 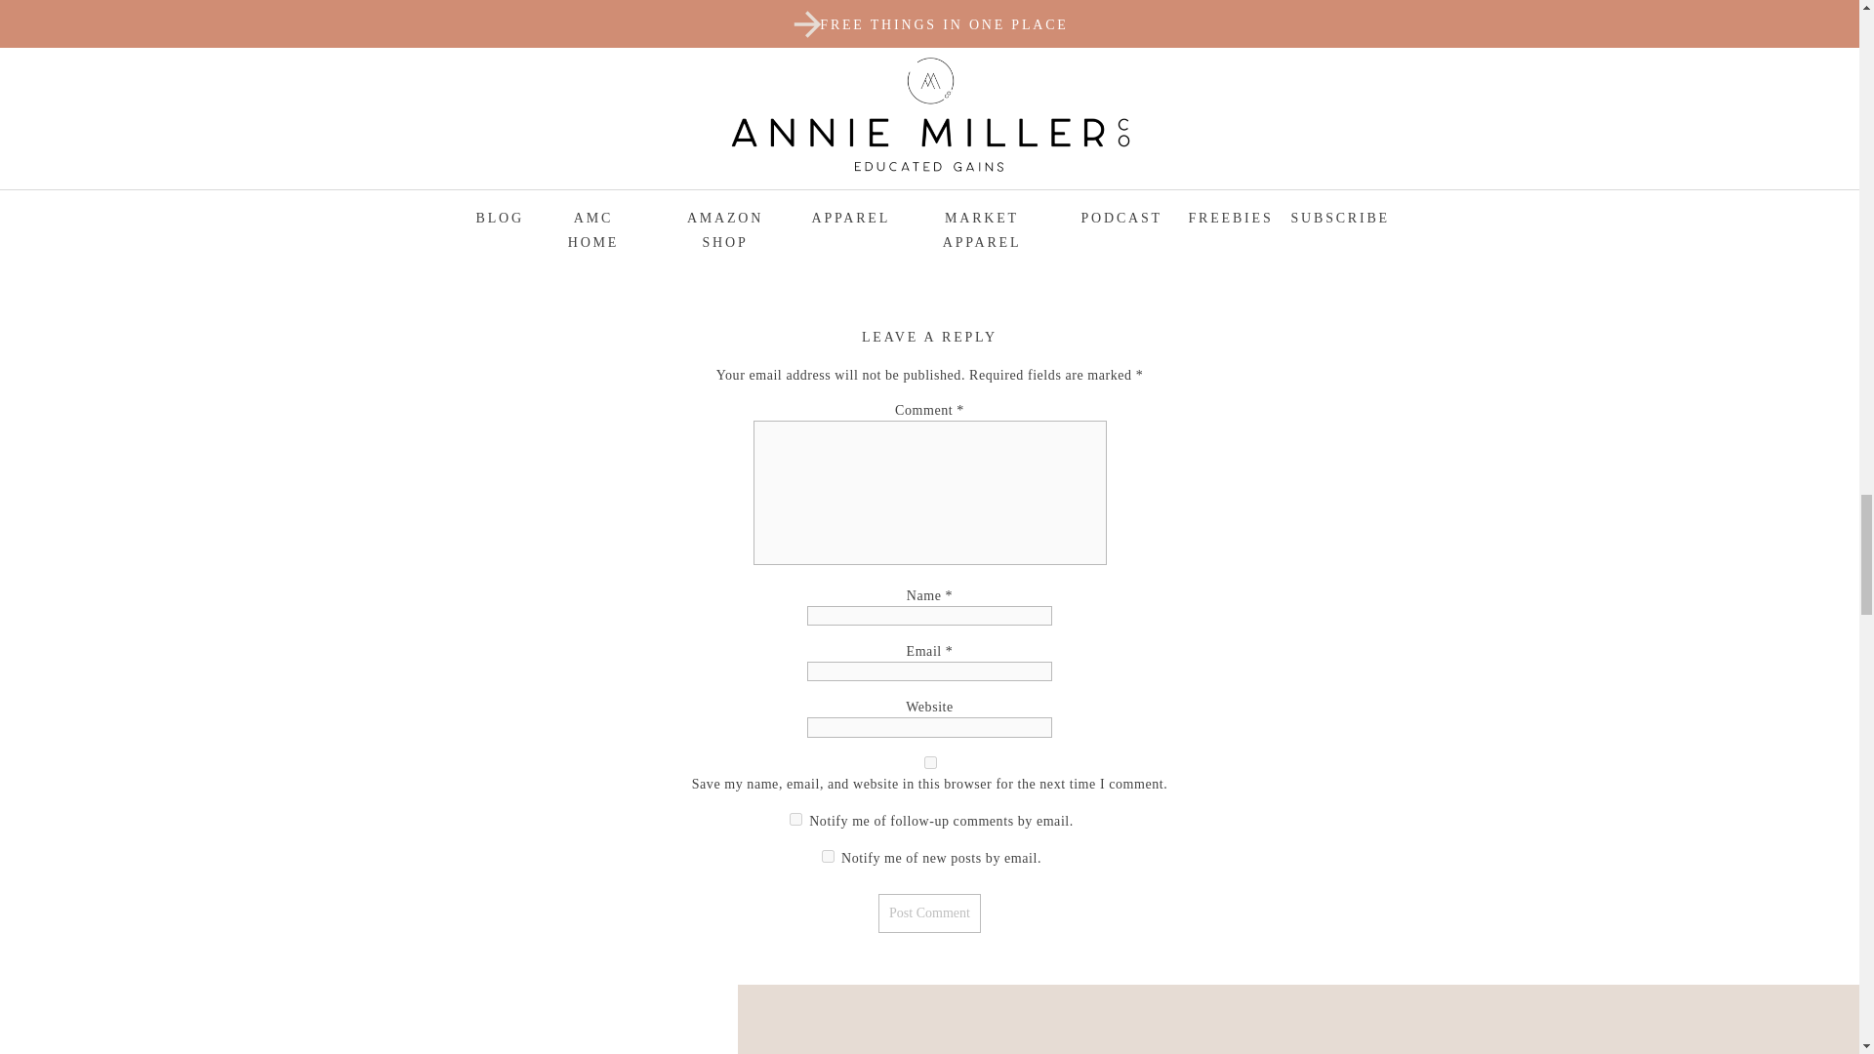 What do you see at coordinates (929, 912) in the screenshot?
I see `Post Comment` at bounding box center [929, 912].